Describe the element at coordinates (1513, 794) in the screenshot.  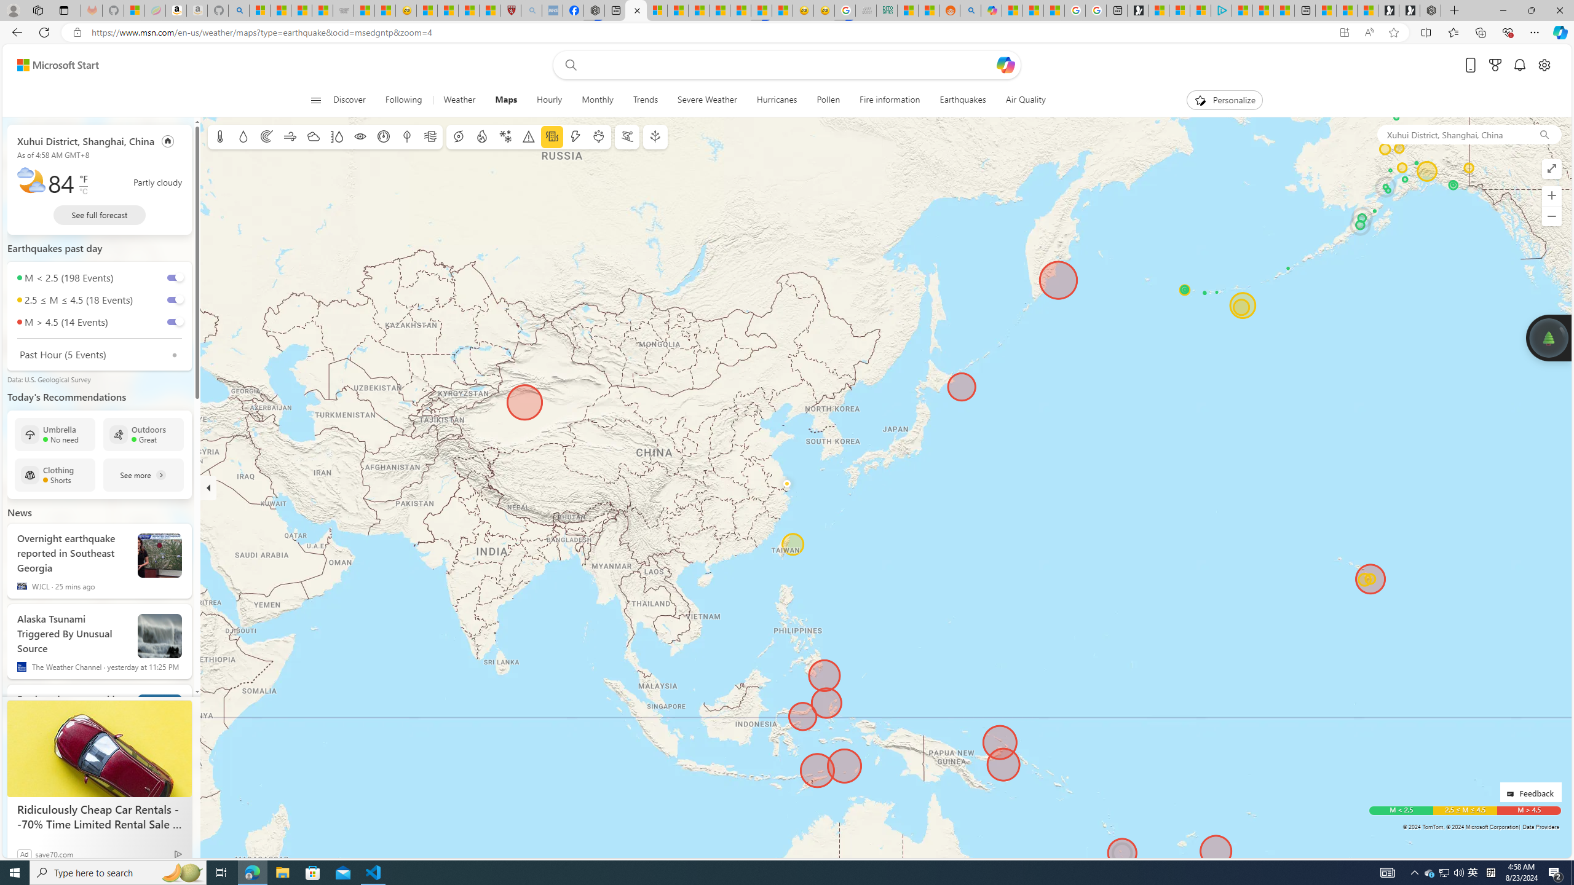
I see `Class: feedback_link_icon-DS-EntryPoint1-1` at that location.